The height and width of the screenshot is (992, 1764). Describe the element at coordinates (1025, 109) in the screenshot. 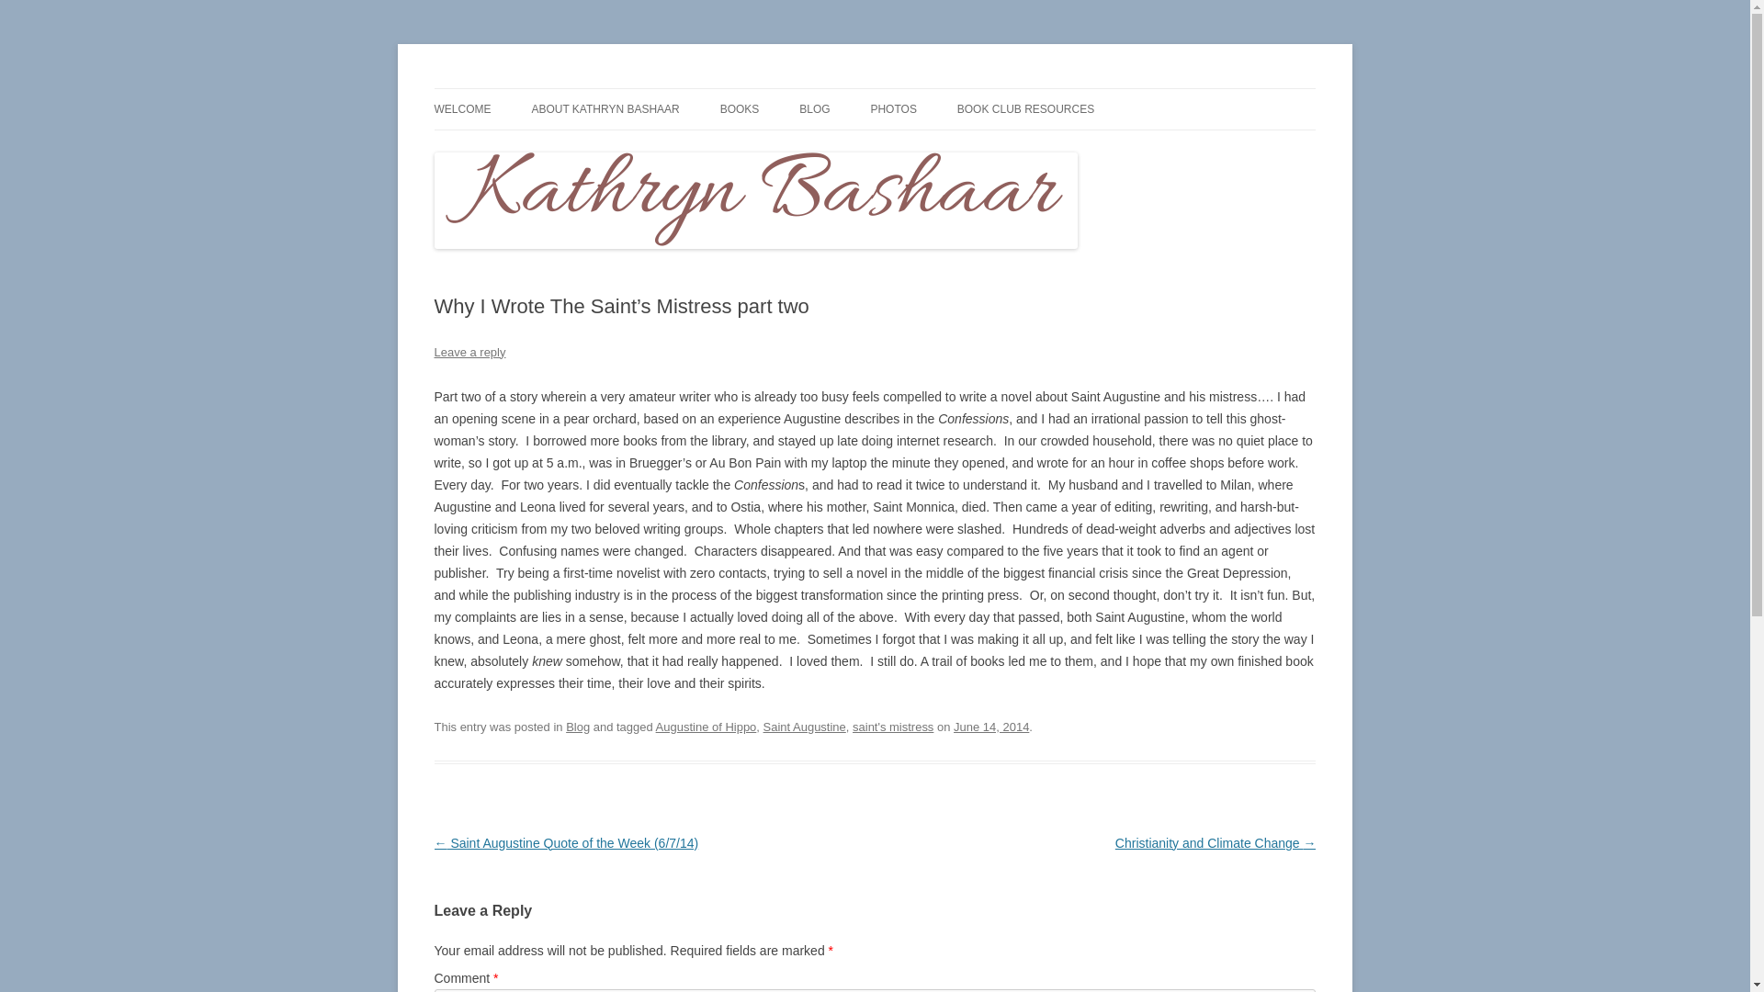

I see `BOOK CLUB RESOURCES` at that location.